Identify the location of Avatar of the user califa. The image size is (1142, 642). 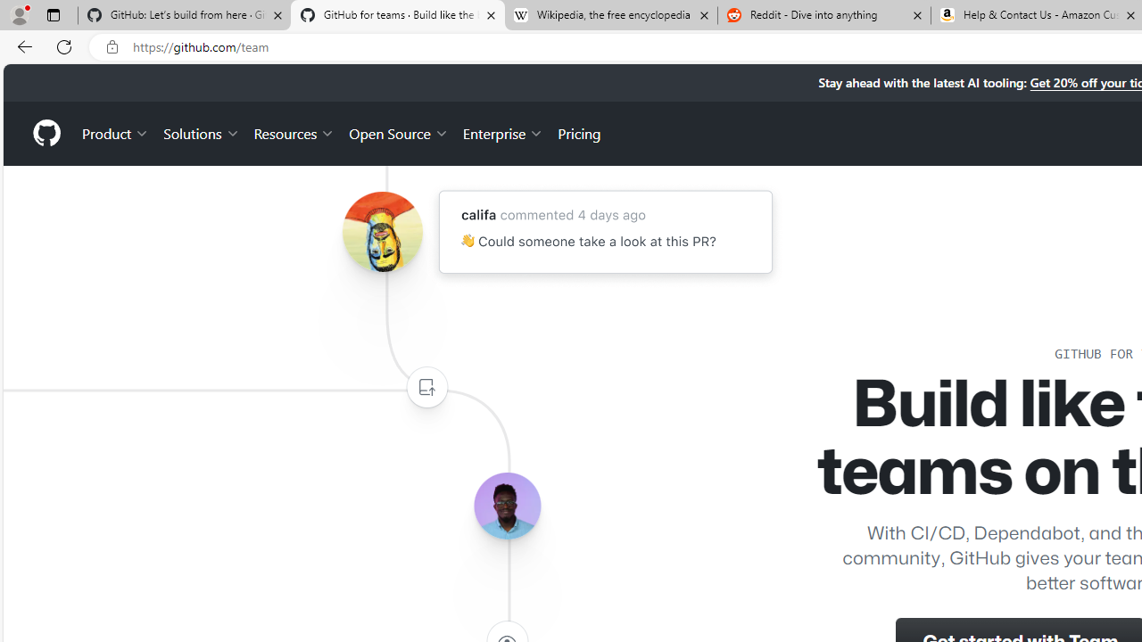
(382, 232).